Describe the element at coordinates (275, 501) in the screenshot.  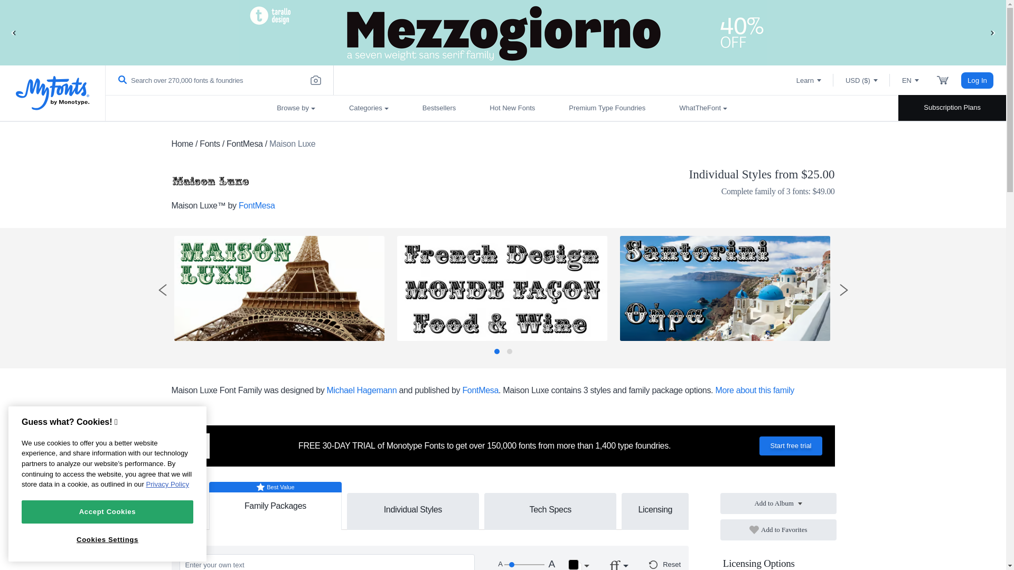
I see `Family Packages` at that location.